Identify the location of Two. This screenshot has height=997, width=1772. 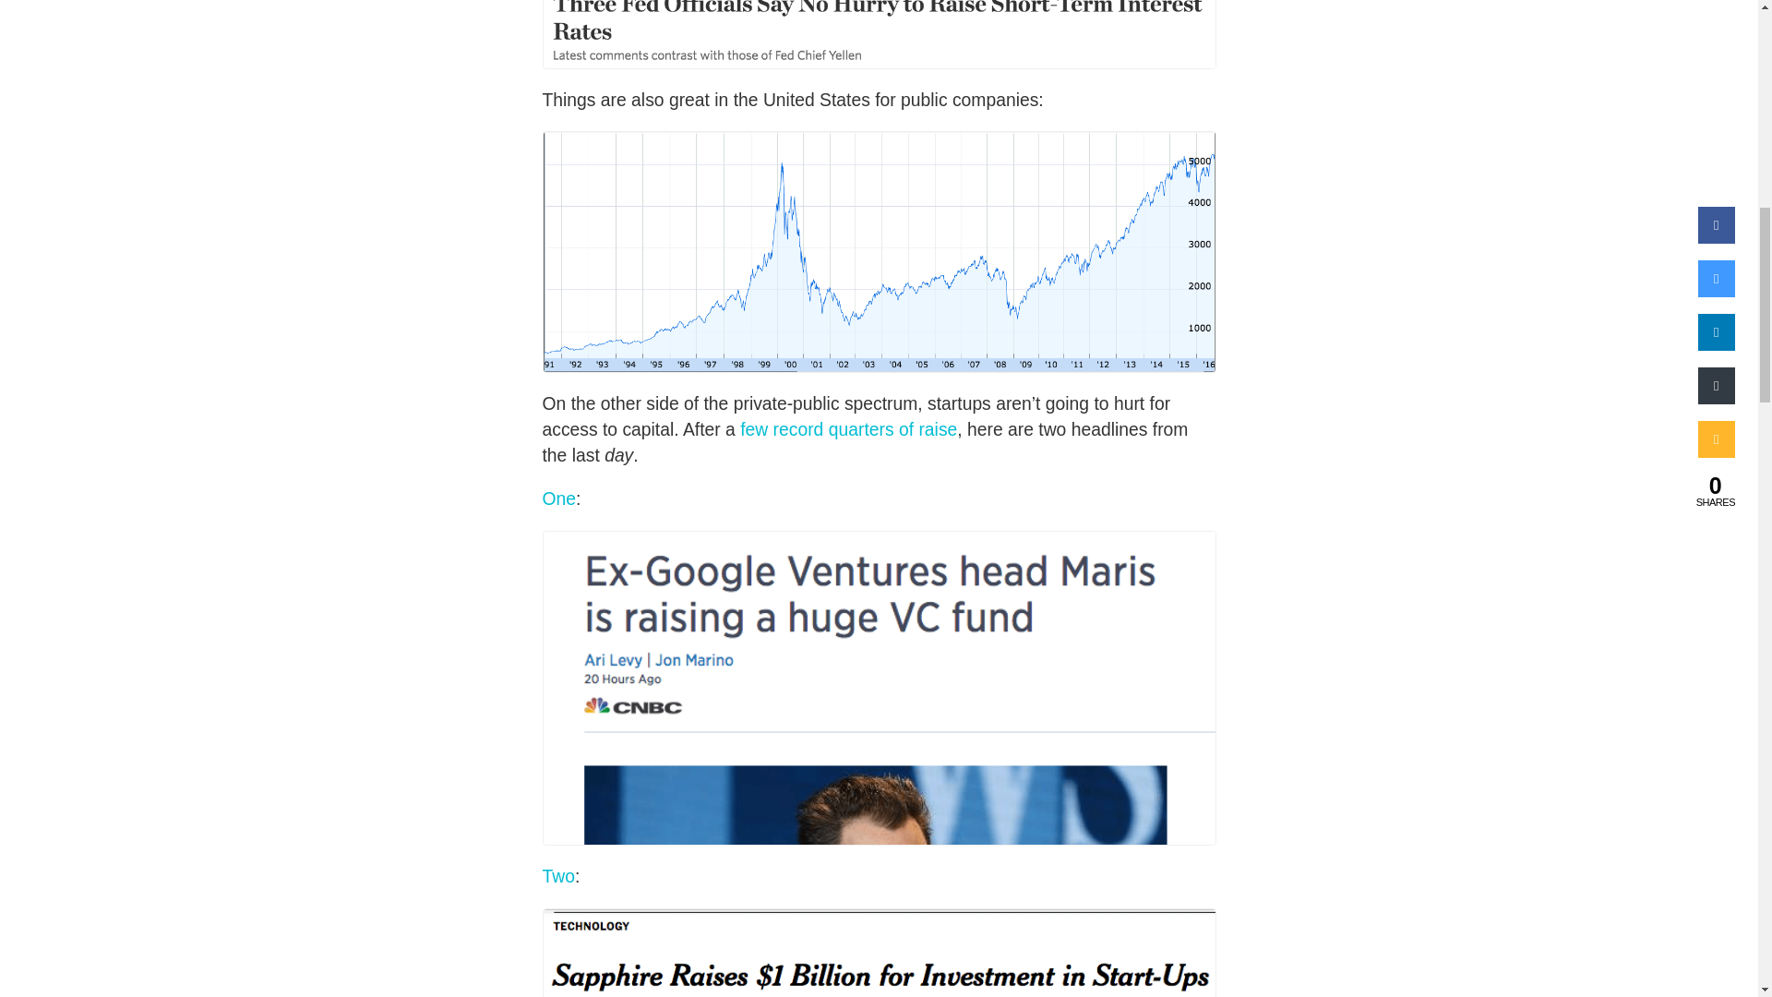
(557, 876).